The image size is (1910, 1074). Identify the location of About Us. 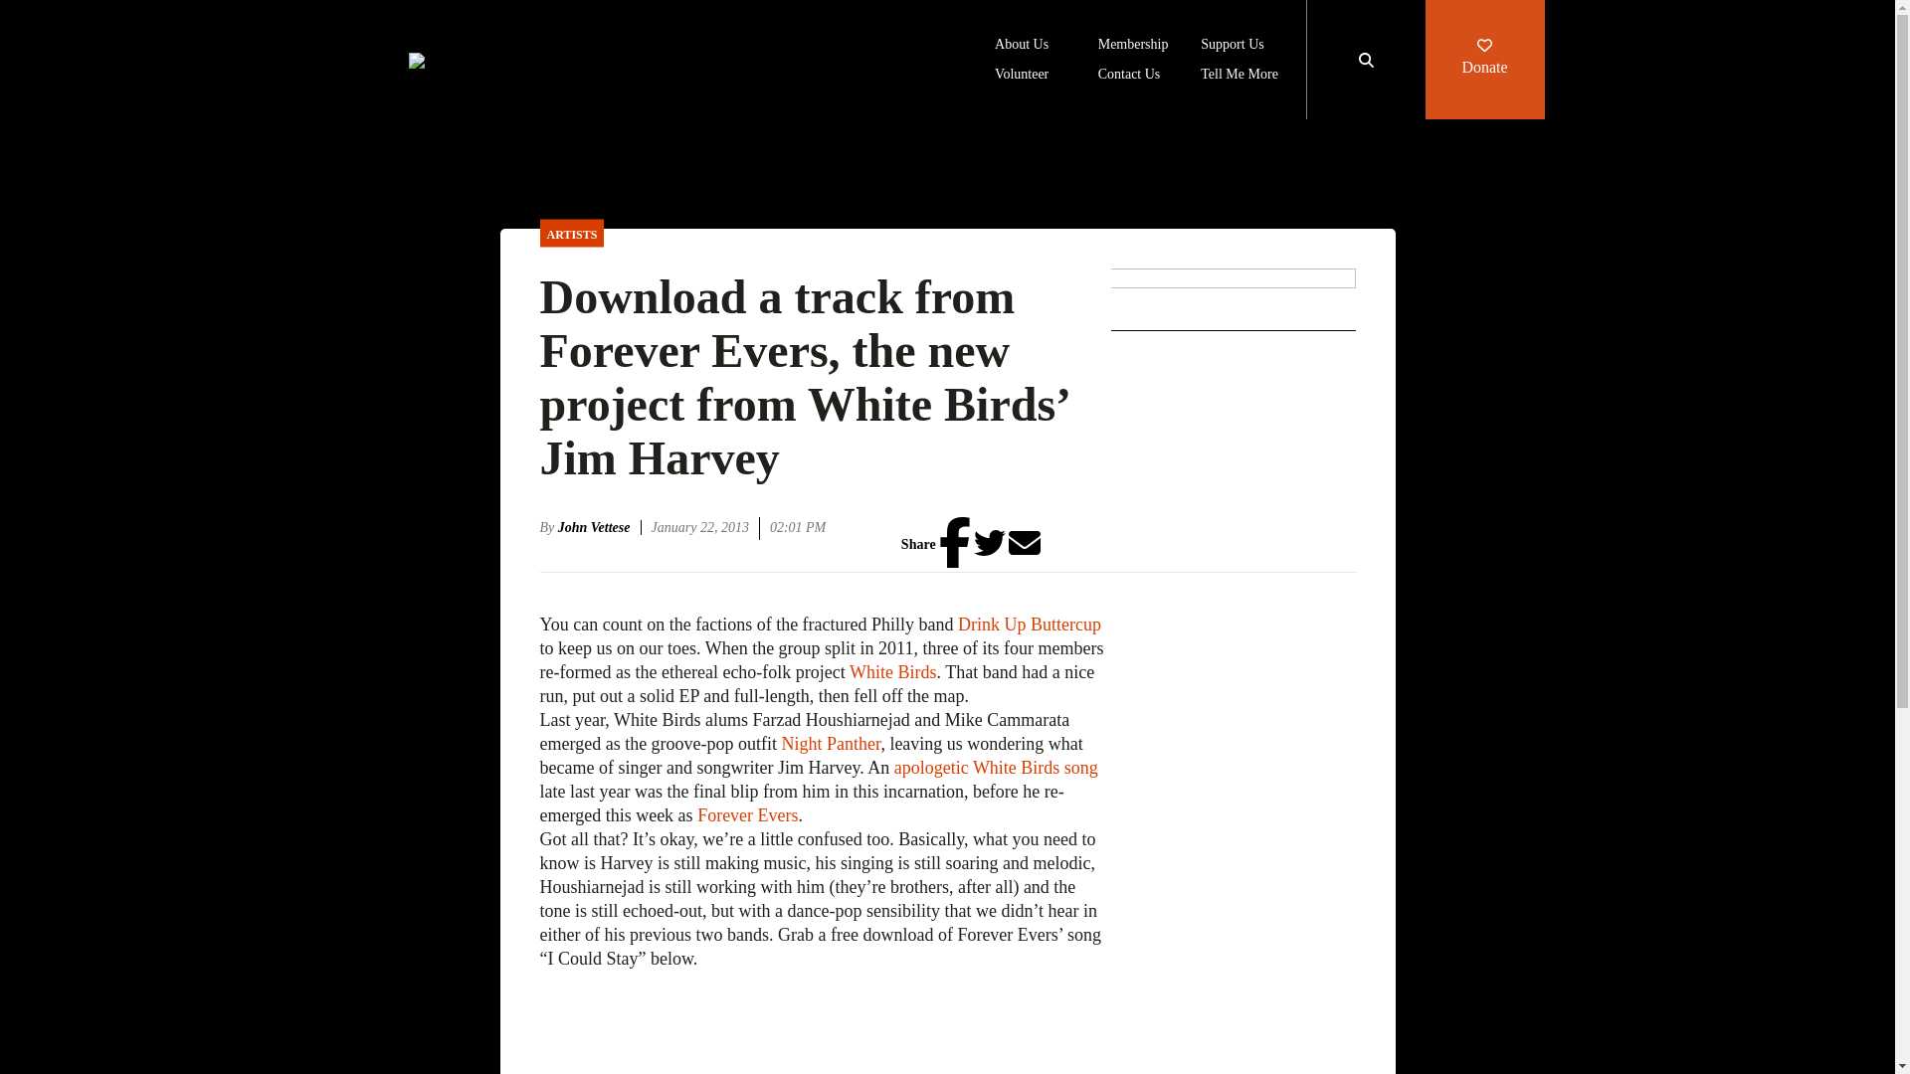
(1022, 46).